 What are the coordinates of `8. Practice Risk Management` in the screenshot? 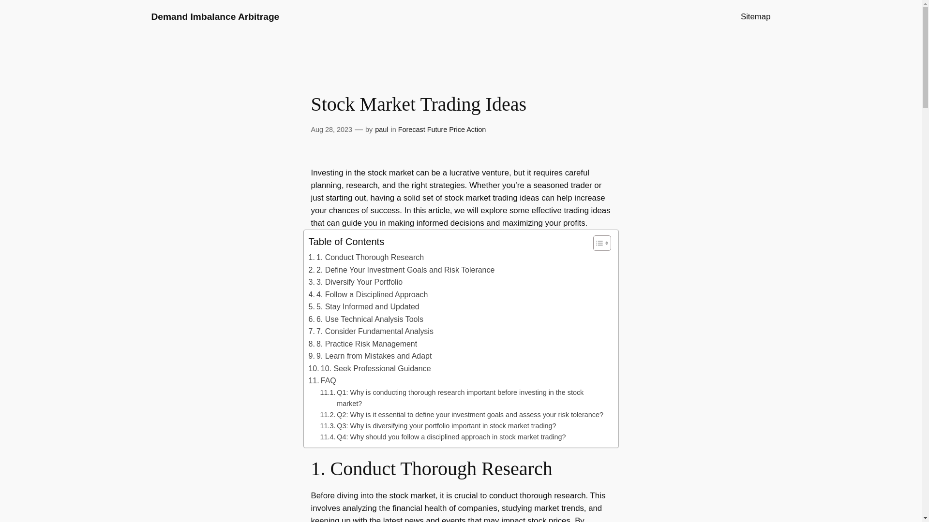 It's located at (363, 344).